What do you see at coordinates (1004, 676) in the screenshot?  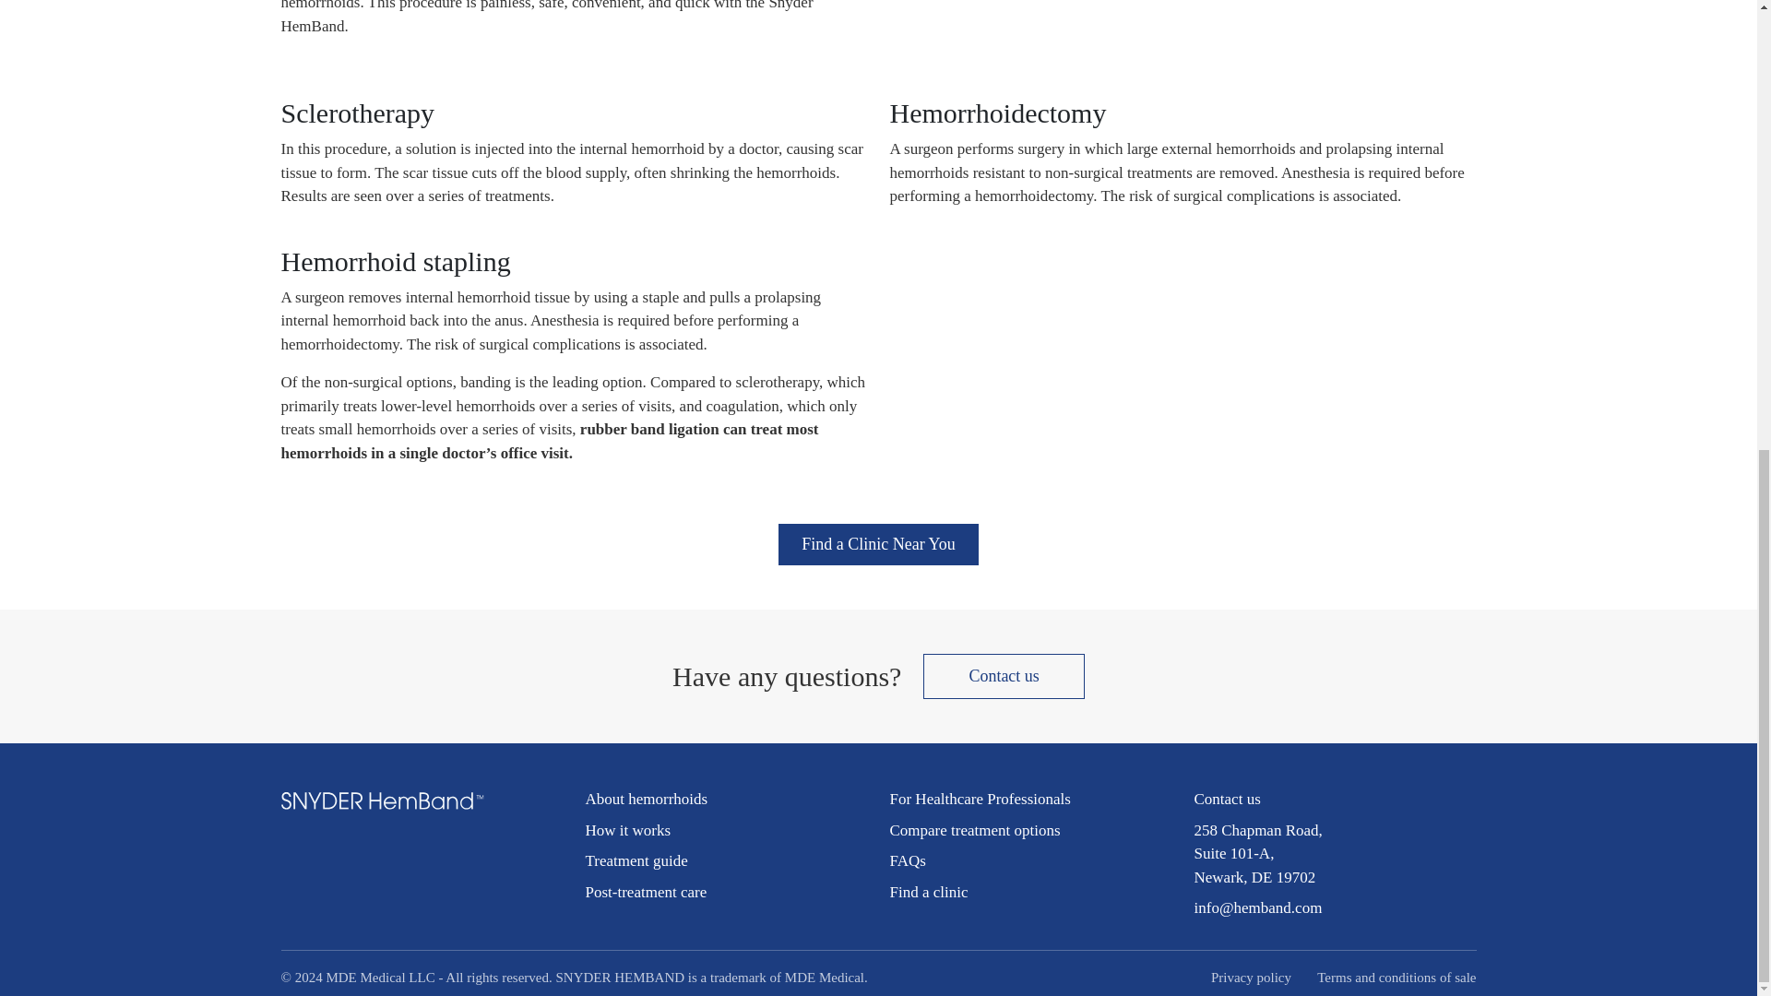 I see `Contact us` at bounding box center [1004, 676].